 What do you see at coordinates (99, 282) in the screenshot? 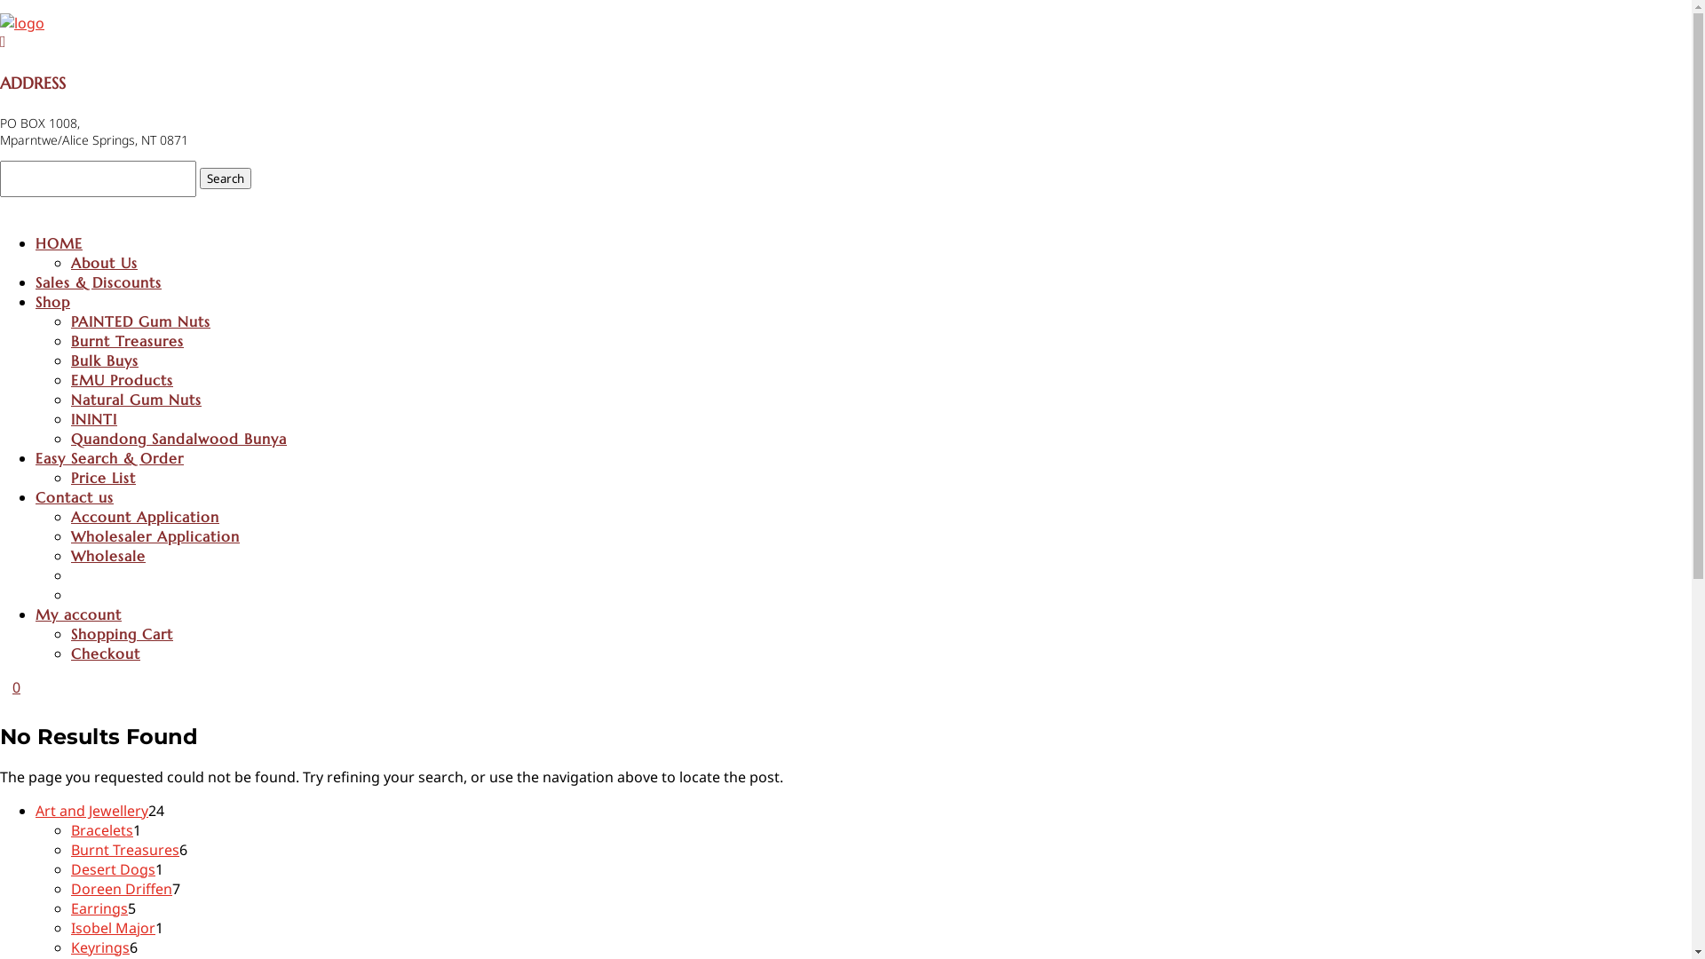
I see `Sales & Discounts` at bounding box center [99, 282].